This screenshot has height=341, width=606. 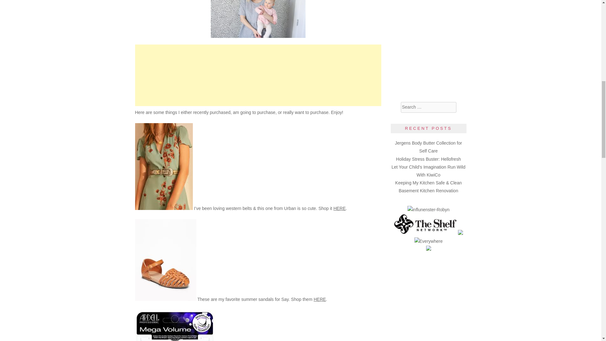 What do you see at coordinates (339, 208) in the screenshot?
I see `HERE` at bounding box center [339, 208].